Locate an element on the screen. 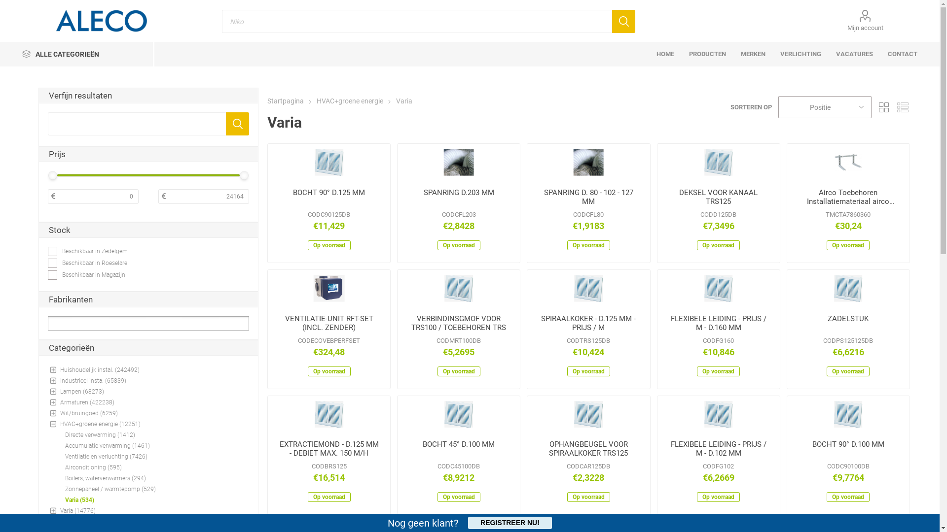  DEKSEL VOOR KANAAL TRS125 is located at coordinates (719, 198).